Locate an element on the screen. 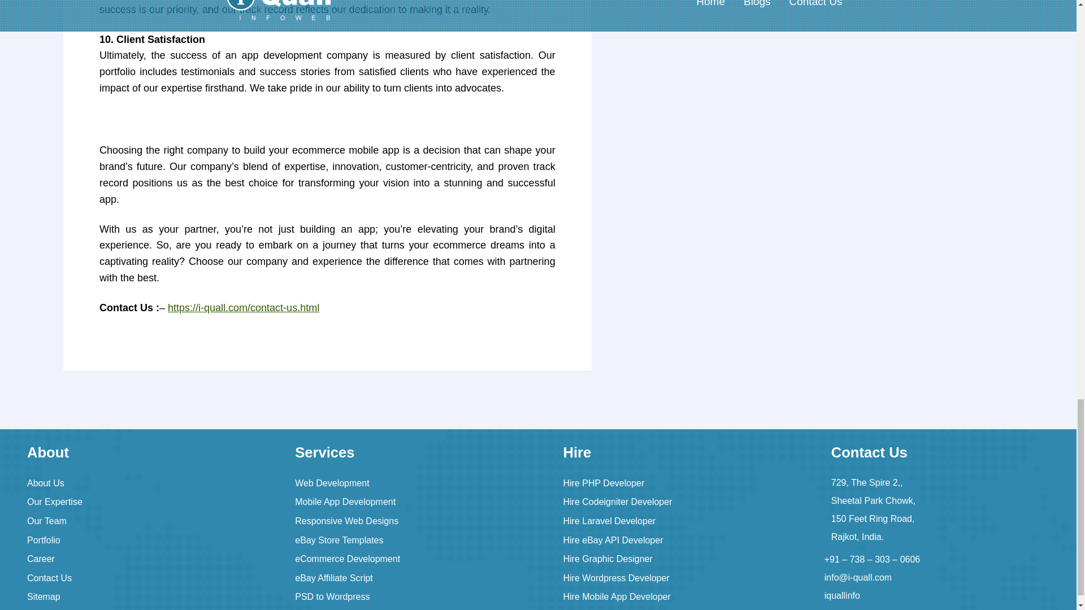 The image size is (1085, 610). Portfolio is located at coordinates (44, 540).